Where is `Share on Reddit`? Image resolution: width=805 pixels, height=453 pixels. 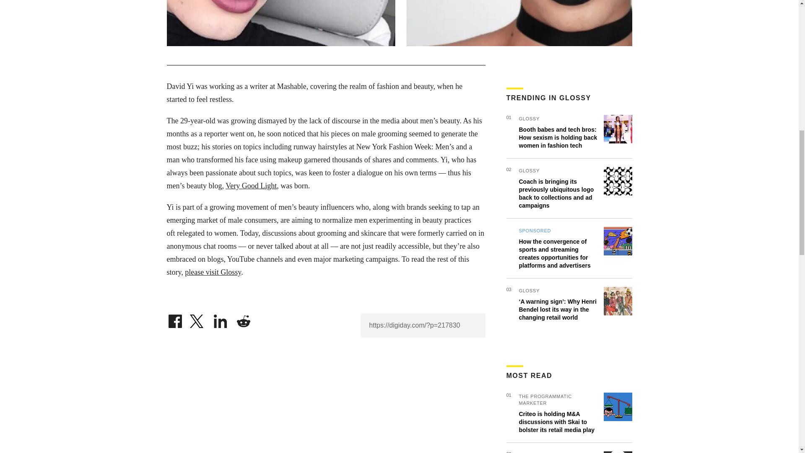 Share on Reddit is located at coordinates (243, 319).